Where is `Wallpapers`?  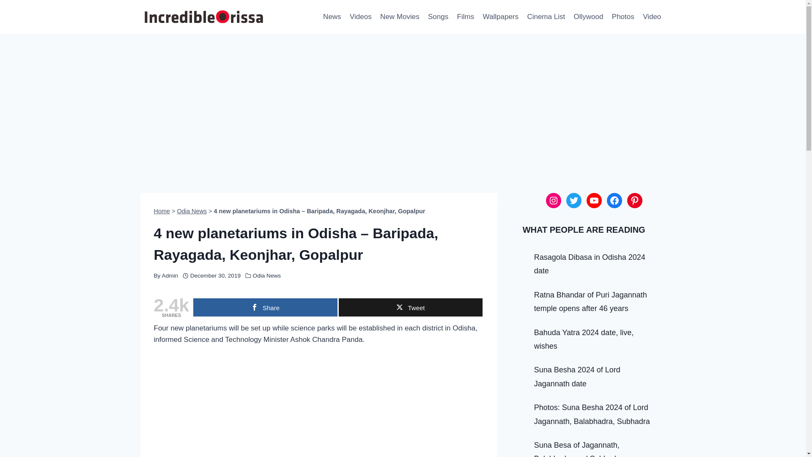
Wallpapers is located at coordinates (500, 17).